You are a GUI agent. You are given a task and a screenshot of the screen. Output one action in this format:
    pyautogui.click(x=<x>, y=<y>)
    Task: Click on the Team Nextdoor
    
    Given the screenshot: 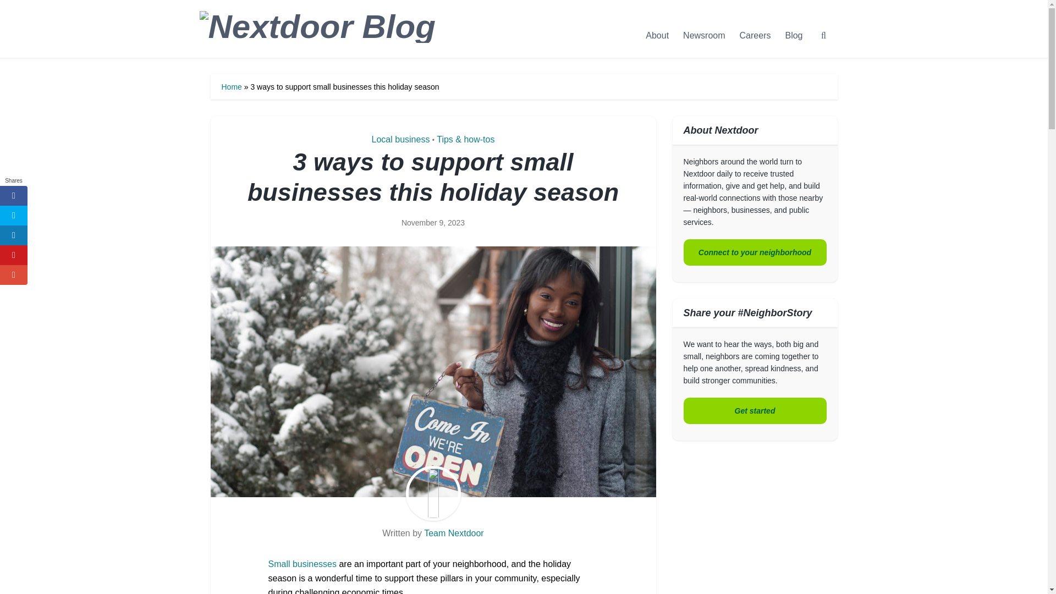 What is the action you would take?
    pyautogui.click(x=454, y=533)
    